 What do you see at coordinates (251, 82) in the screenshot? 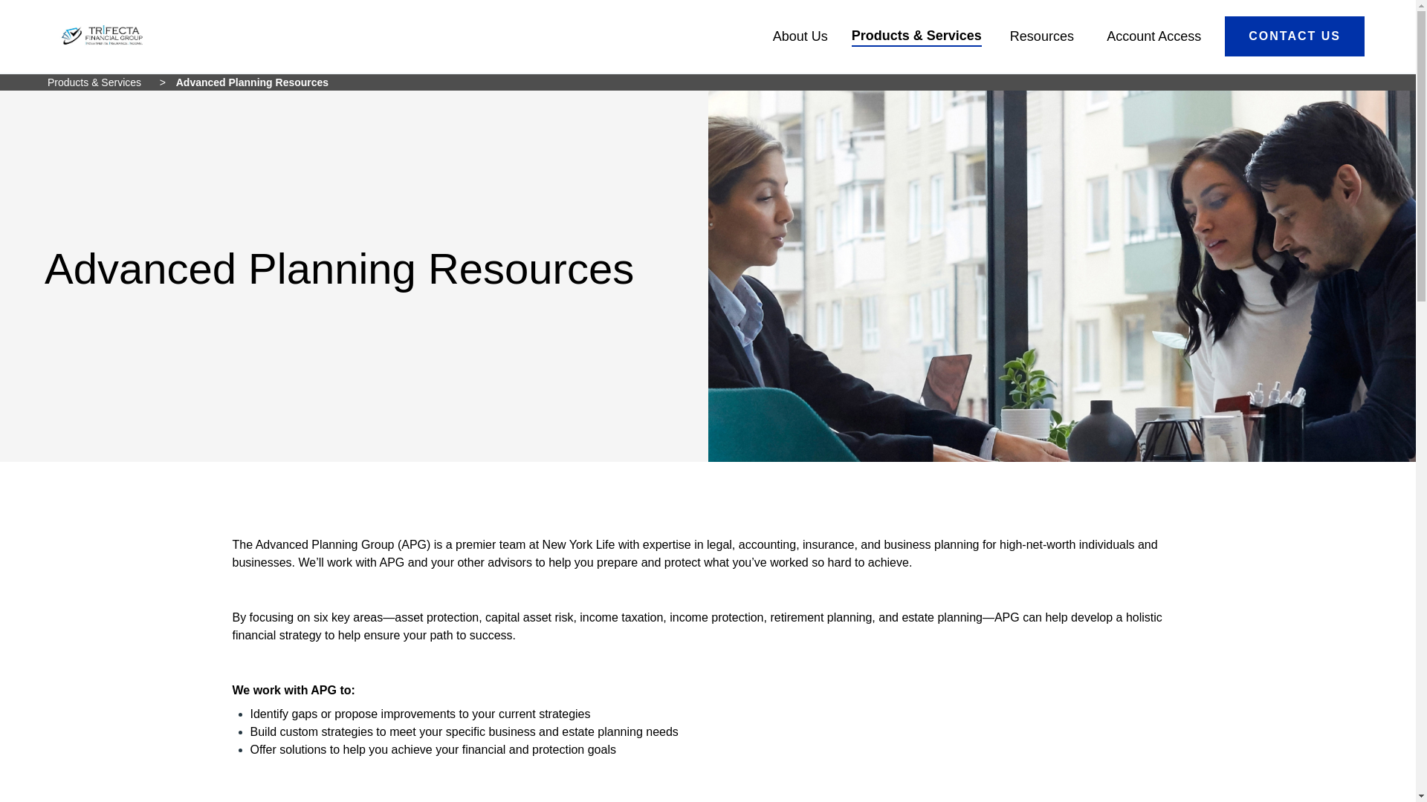
I see `Advanced Planning Resources` at bounding box center [251, 82].